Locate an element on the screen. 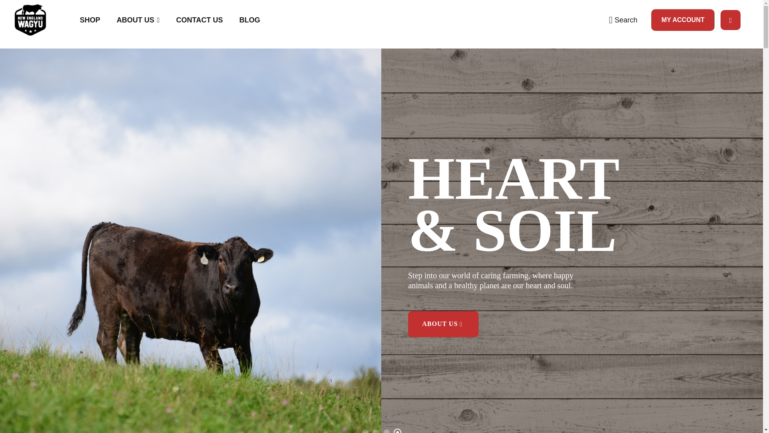  ABOUT US is located at coordinates (443, 324).